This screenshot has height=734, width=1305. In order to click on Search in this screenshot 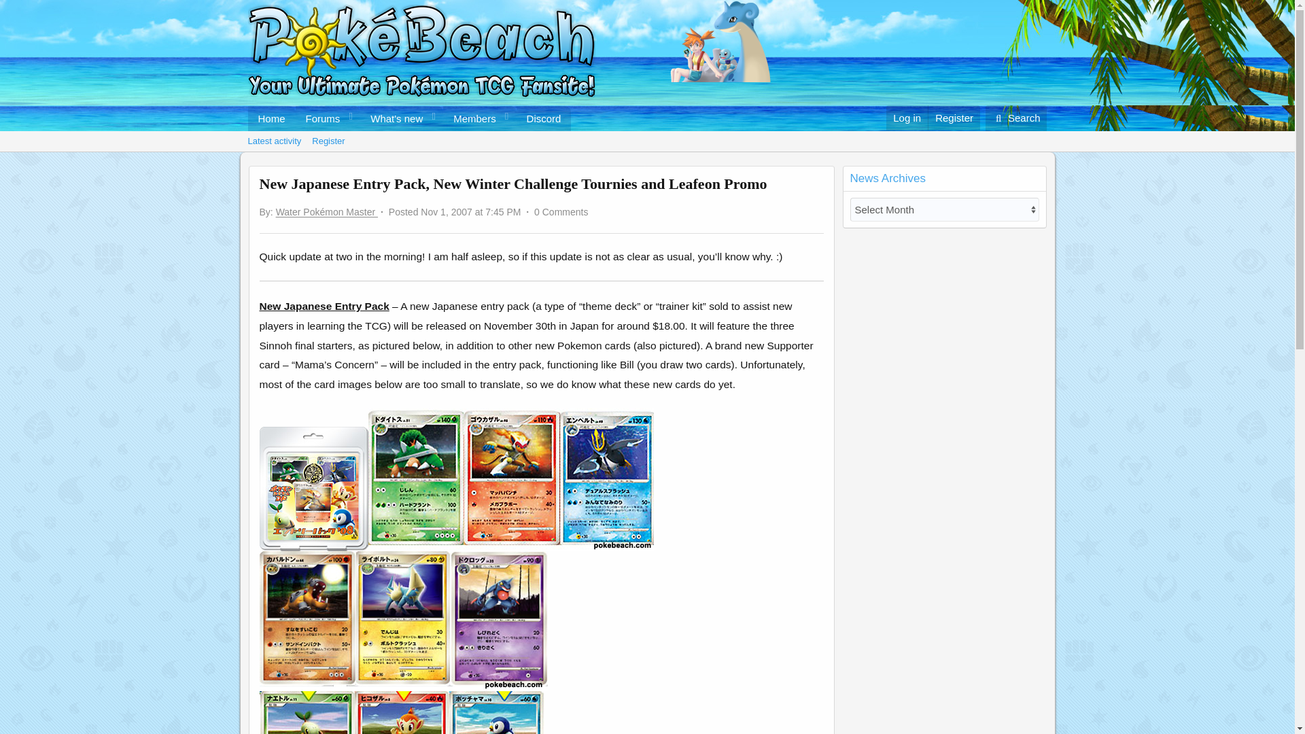, I will do `click(1016, 118)`.